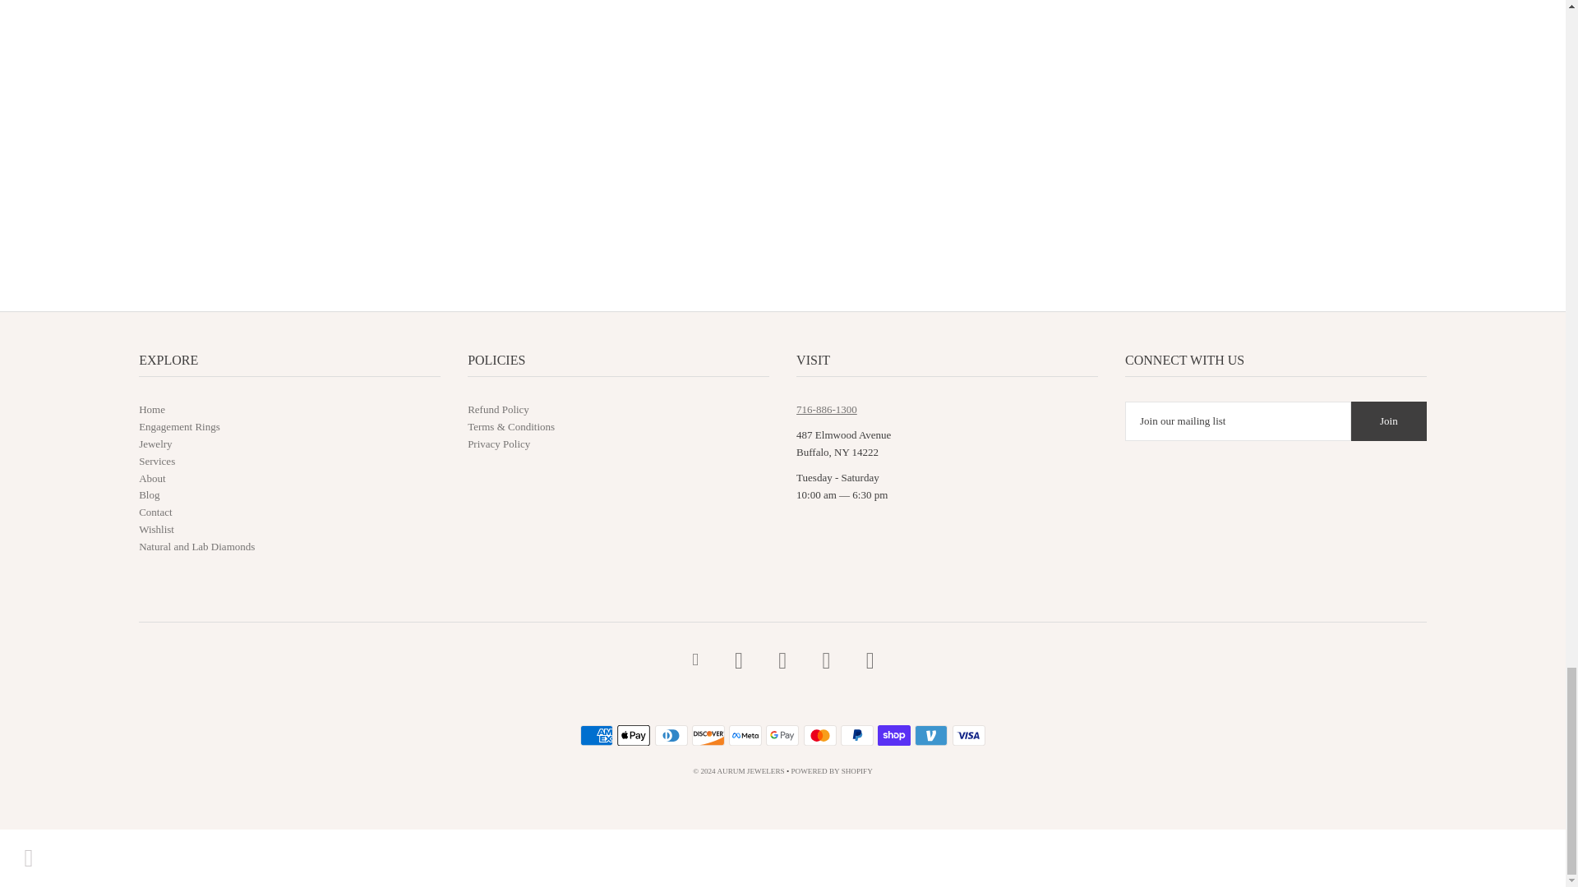 The image size is (1578, 887). I want to click on PayPal, so click(857, 736).